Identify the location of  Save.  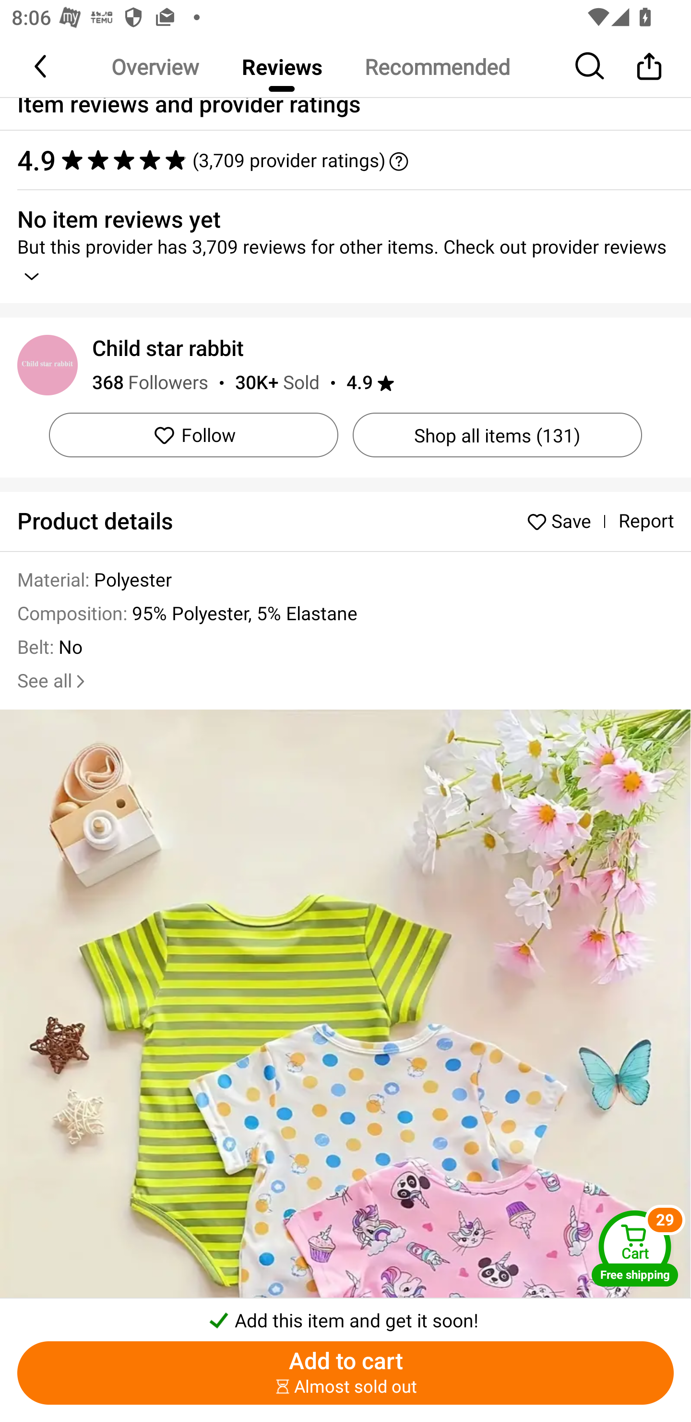
(563, 521).